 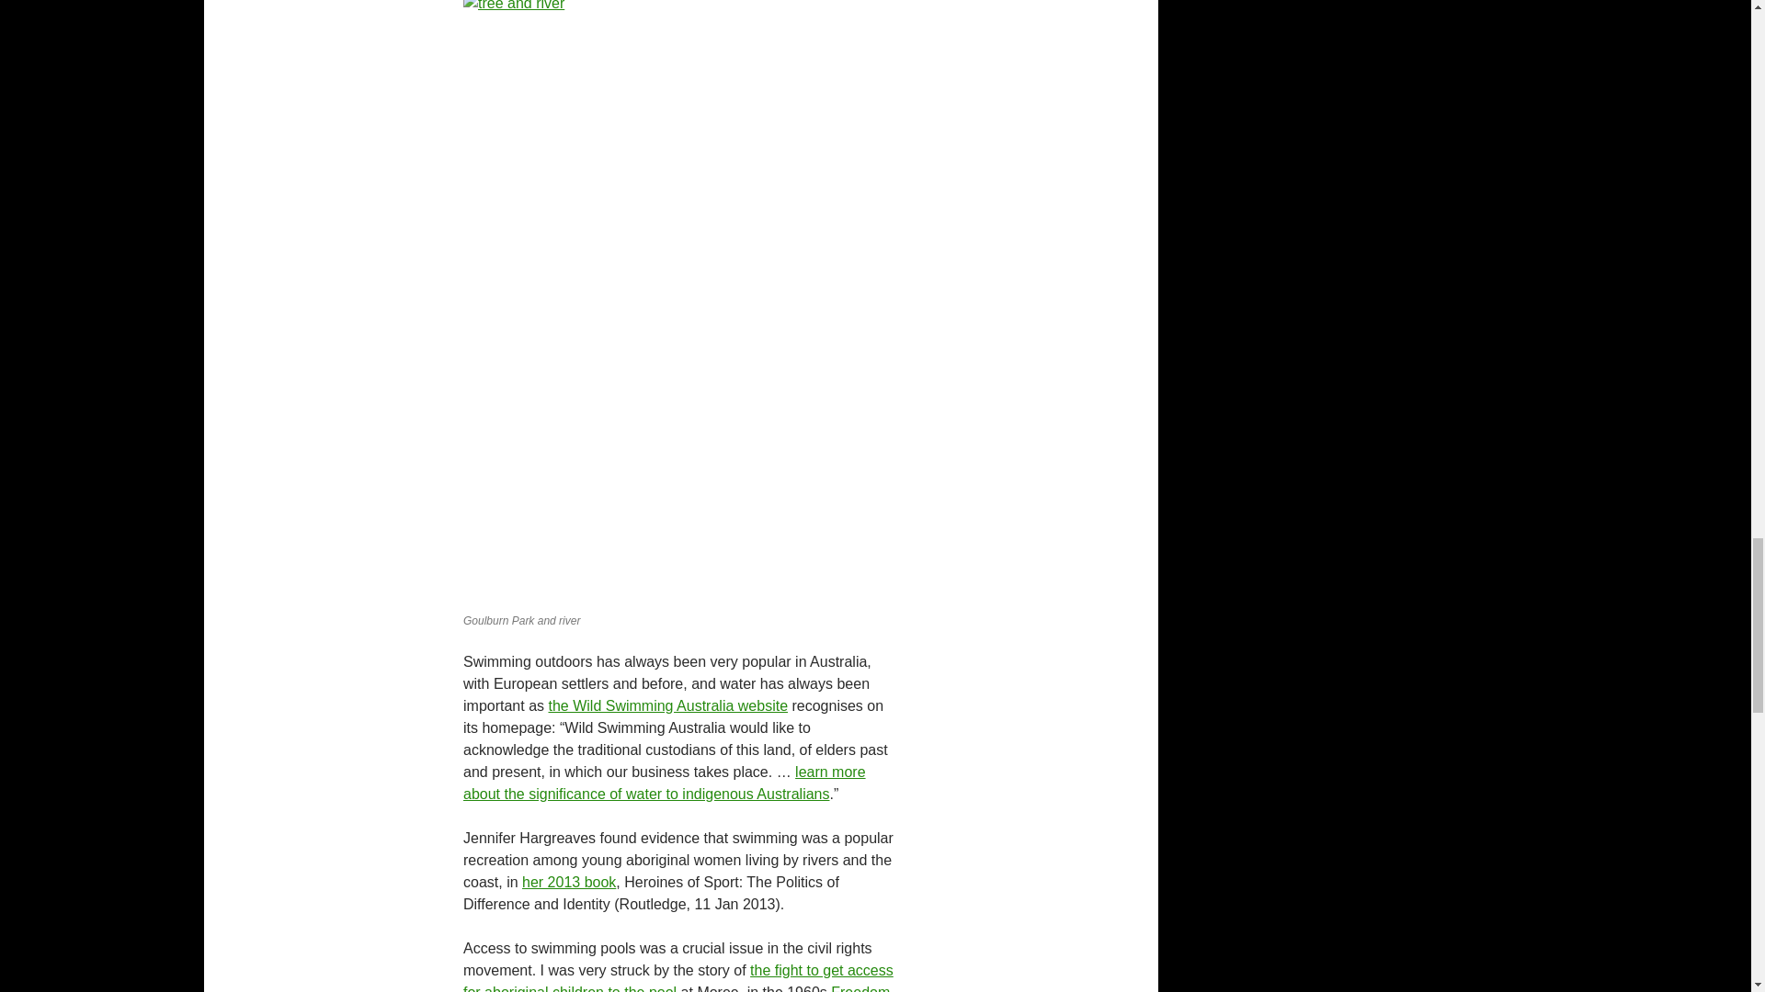 I want to click on her 2013 book, so click(x=569, y=882).